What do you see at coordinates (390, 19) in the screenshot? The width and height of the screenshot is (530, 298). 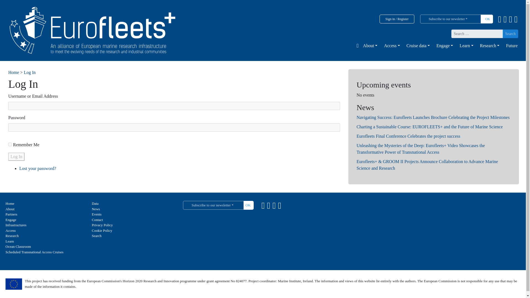 I see `Sign in` at bounding box center [390, 19].